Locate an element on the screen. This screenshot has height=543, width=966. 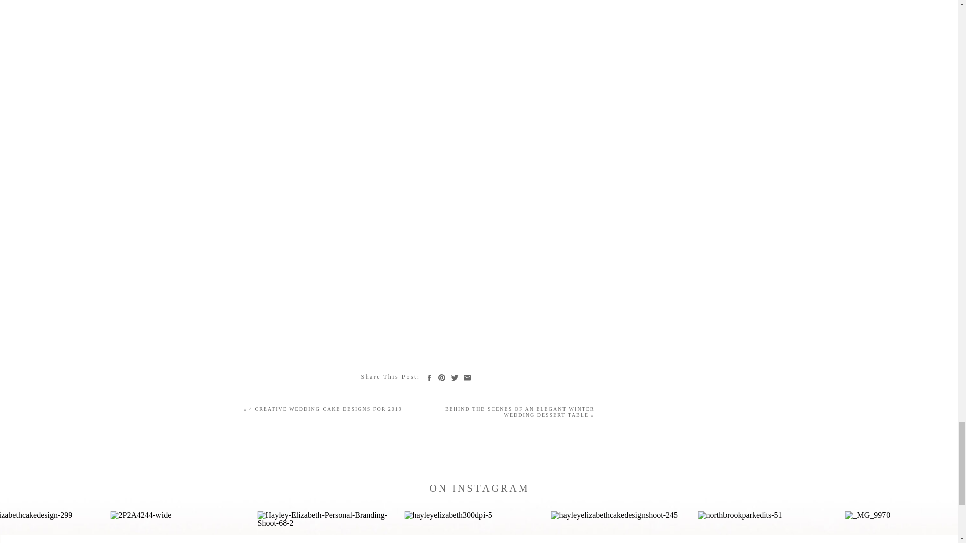
hayleyelizabeth300dpi-5 is located at coordinates (476, 527).